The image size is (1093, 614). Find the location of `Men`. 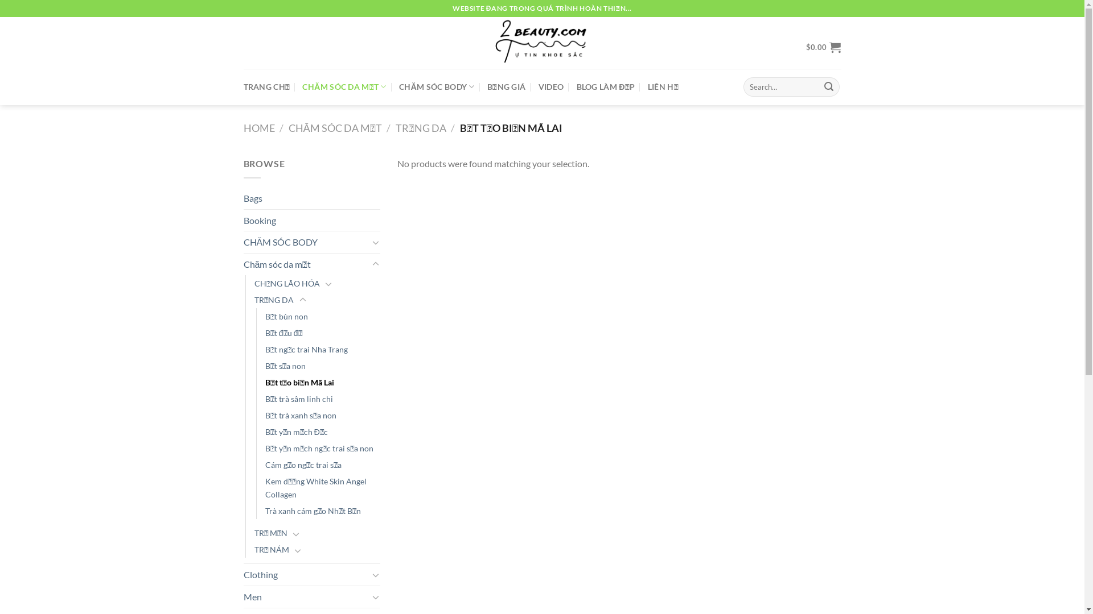

Men is located at coordinates (306, 597).